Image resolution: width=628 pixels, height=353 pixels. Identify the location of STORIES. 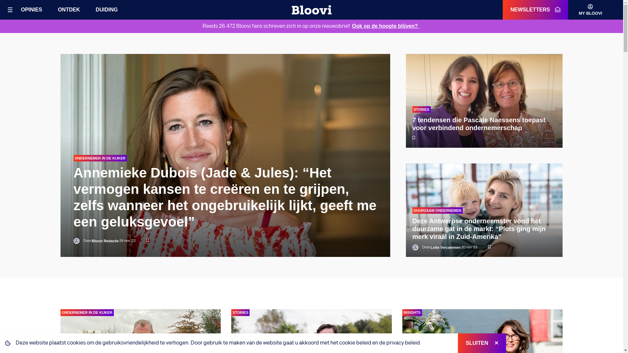
(240, 312).